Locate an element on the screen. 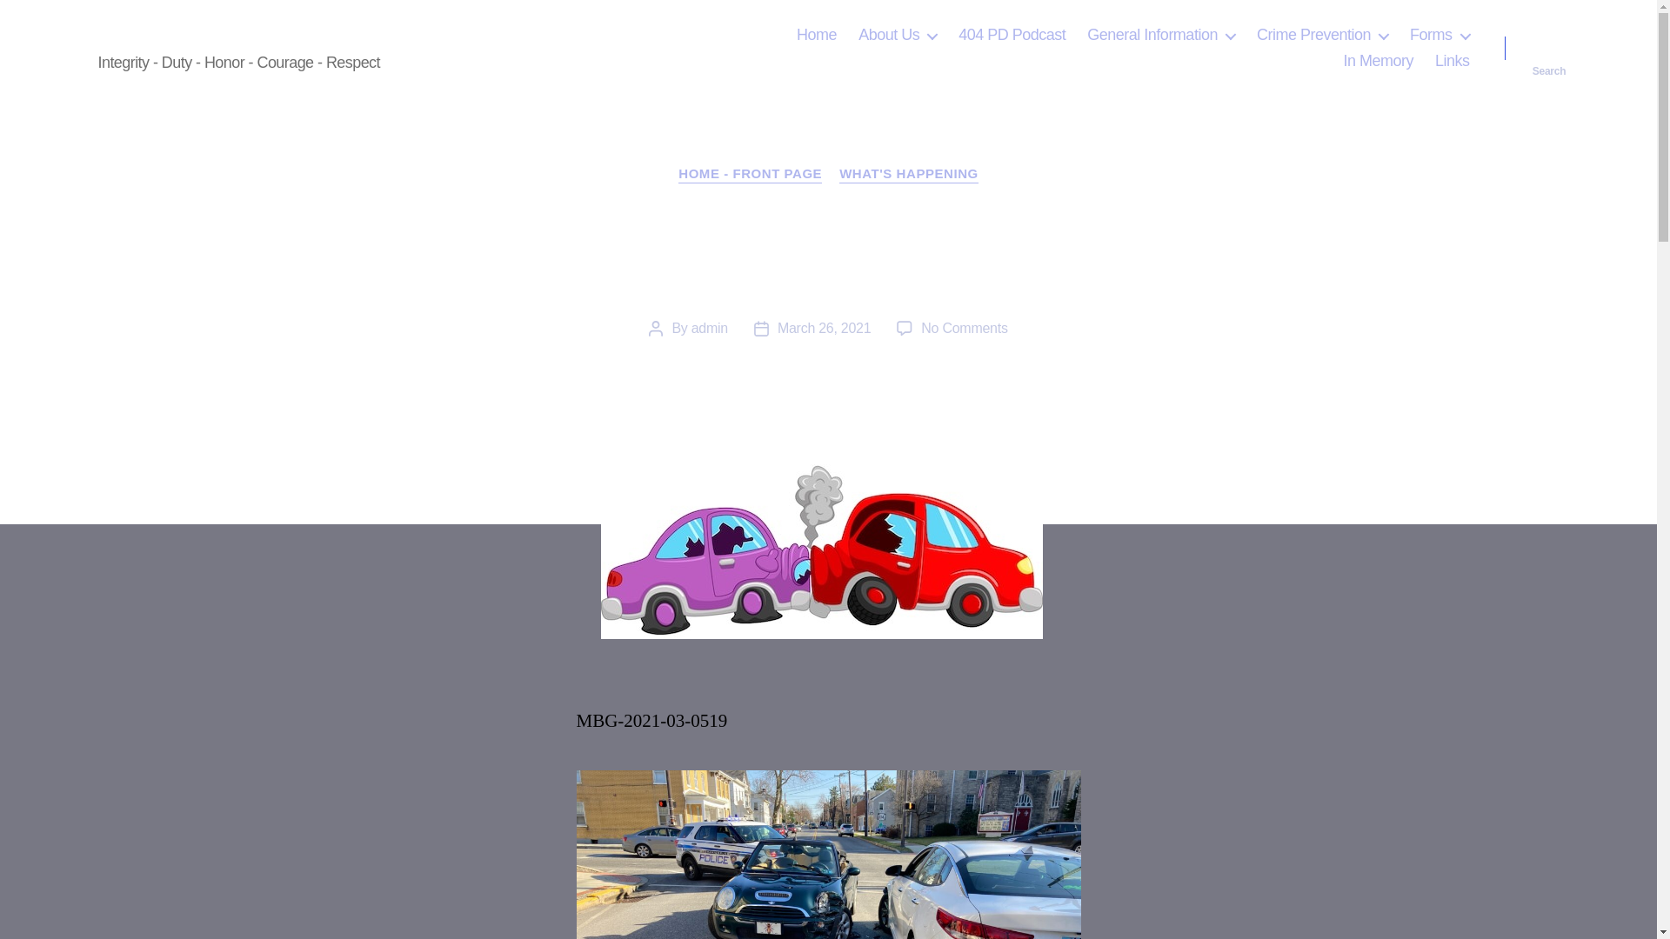  404 PD Podcast is located at coordinates (1012, 35).